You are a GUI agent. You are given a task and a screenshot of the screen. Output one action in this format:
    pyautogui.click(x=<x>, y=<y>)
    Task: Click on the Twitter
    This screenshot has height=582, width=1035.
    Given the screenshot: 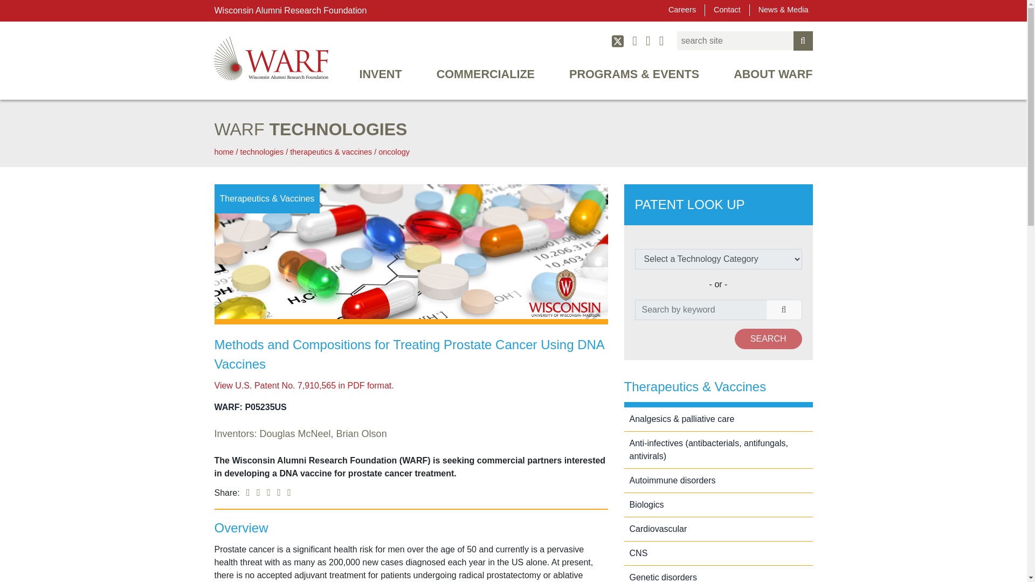 What is the action you would take?
    pyautogui.click(x=618, y=40)
    